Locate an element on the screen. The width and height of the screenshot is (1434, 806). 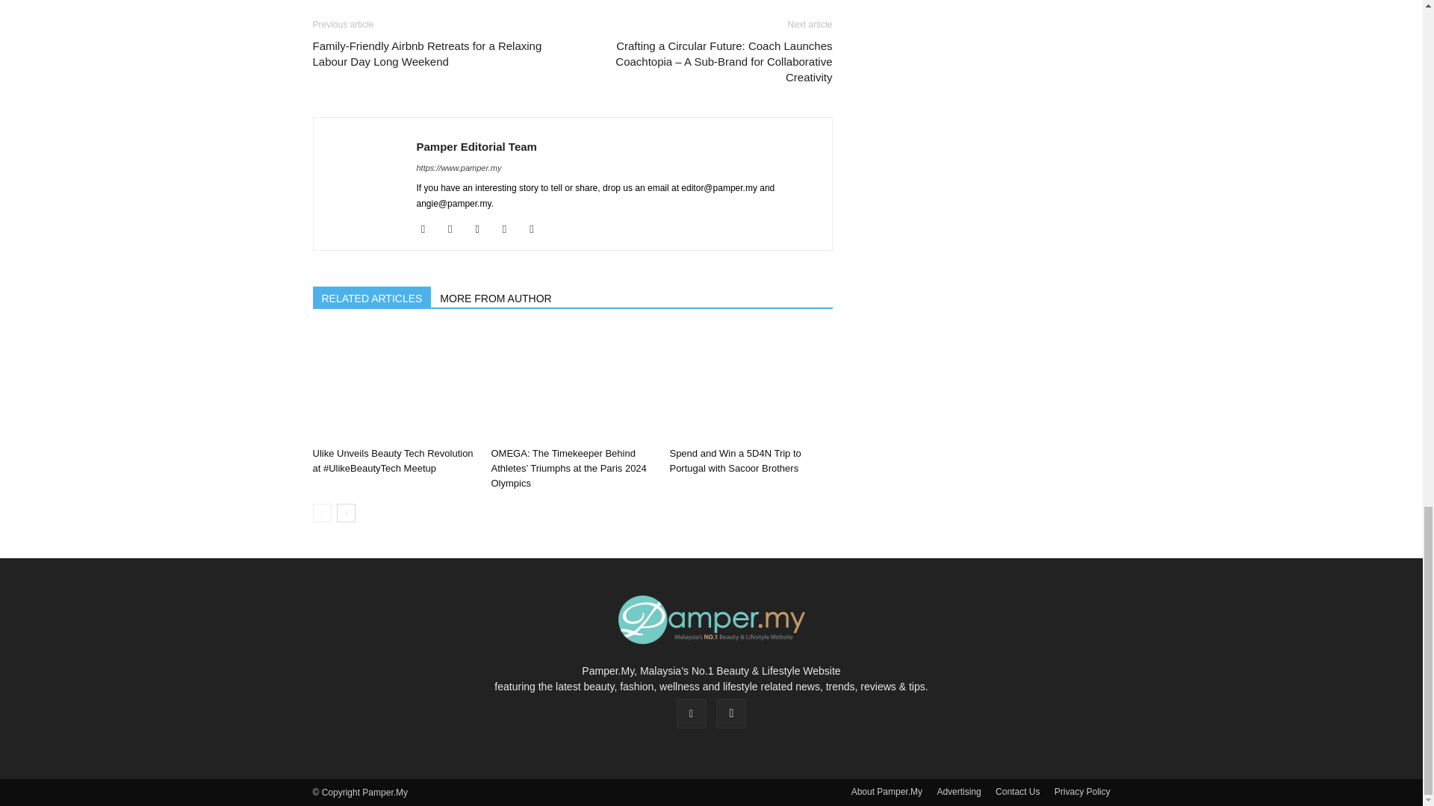
Youtube is located at coordinates (536, 228).